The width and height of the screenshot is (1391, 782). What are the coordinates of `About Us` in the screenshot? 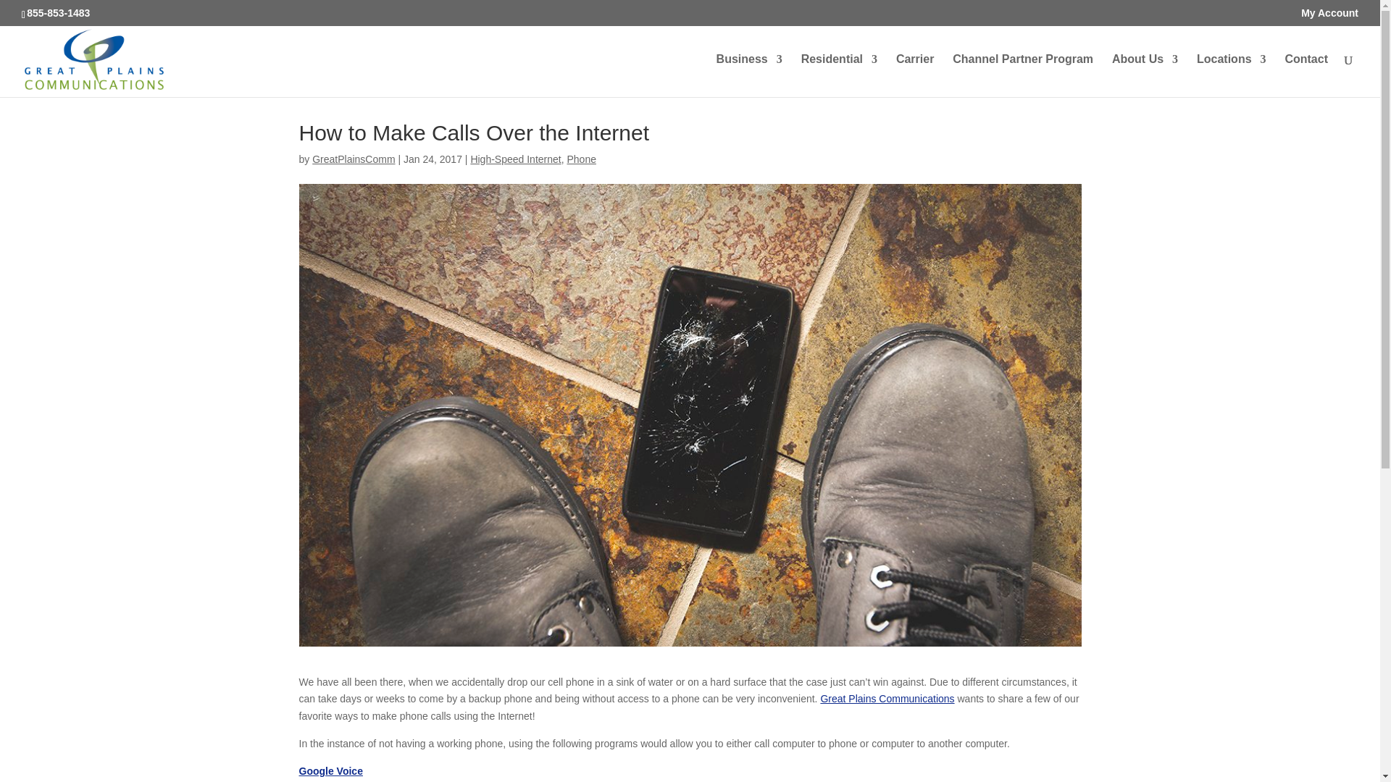 It's located at (1145, 75).